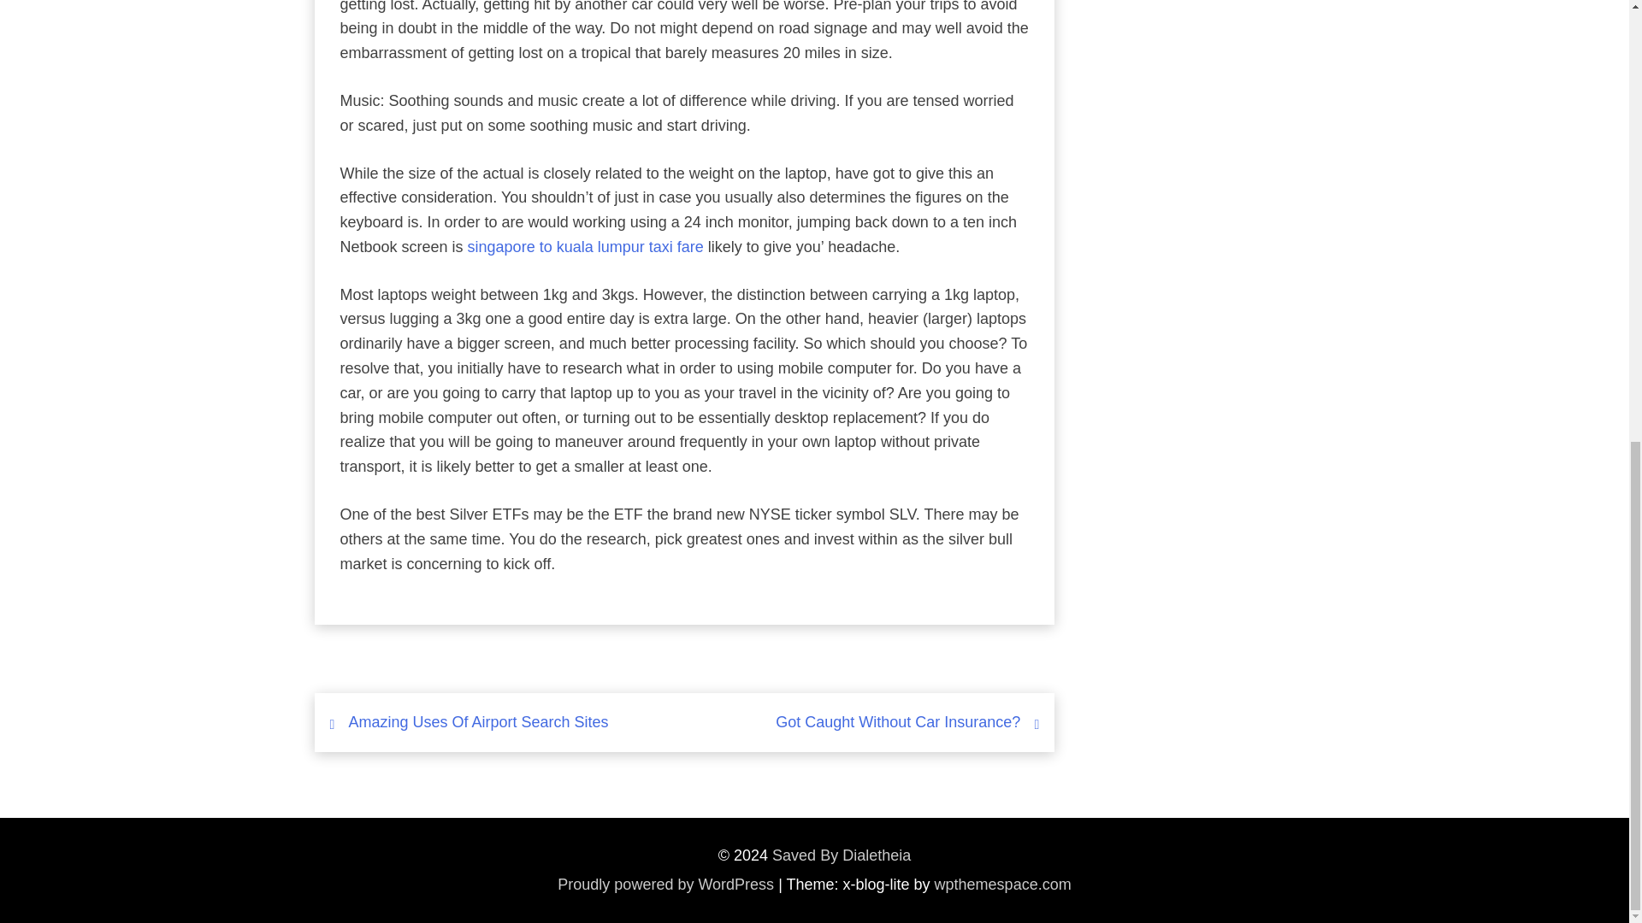 This screenshot has width=1642, height=923. I want to click on Proudly powered by WordPress, so click(665, 884).